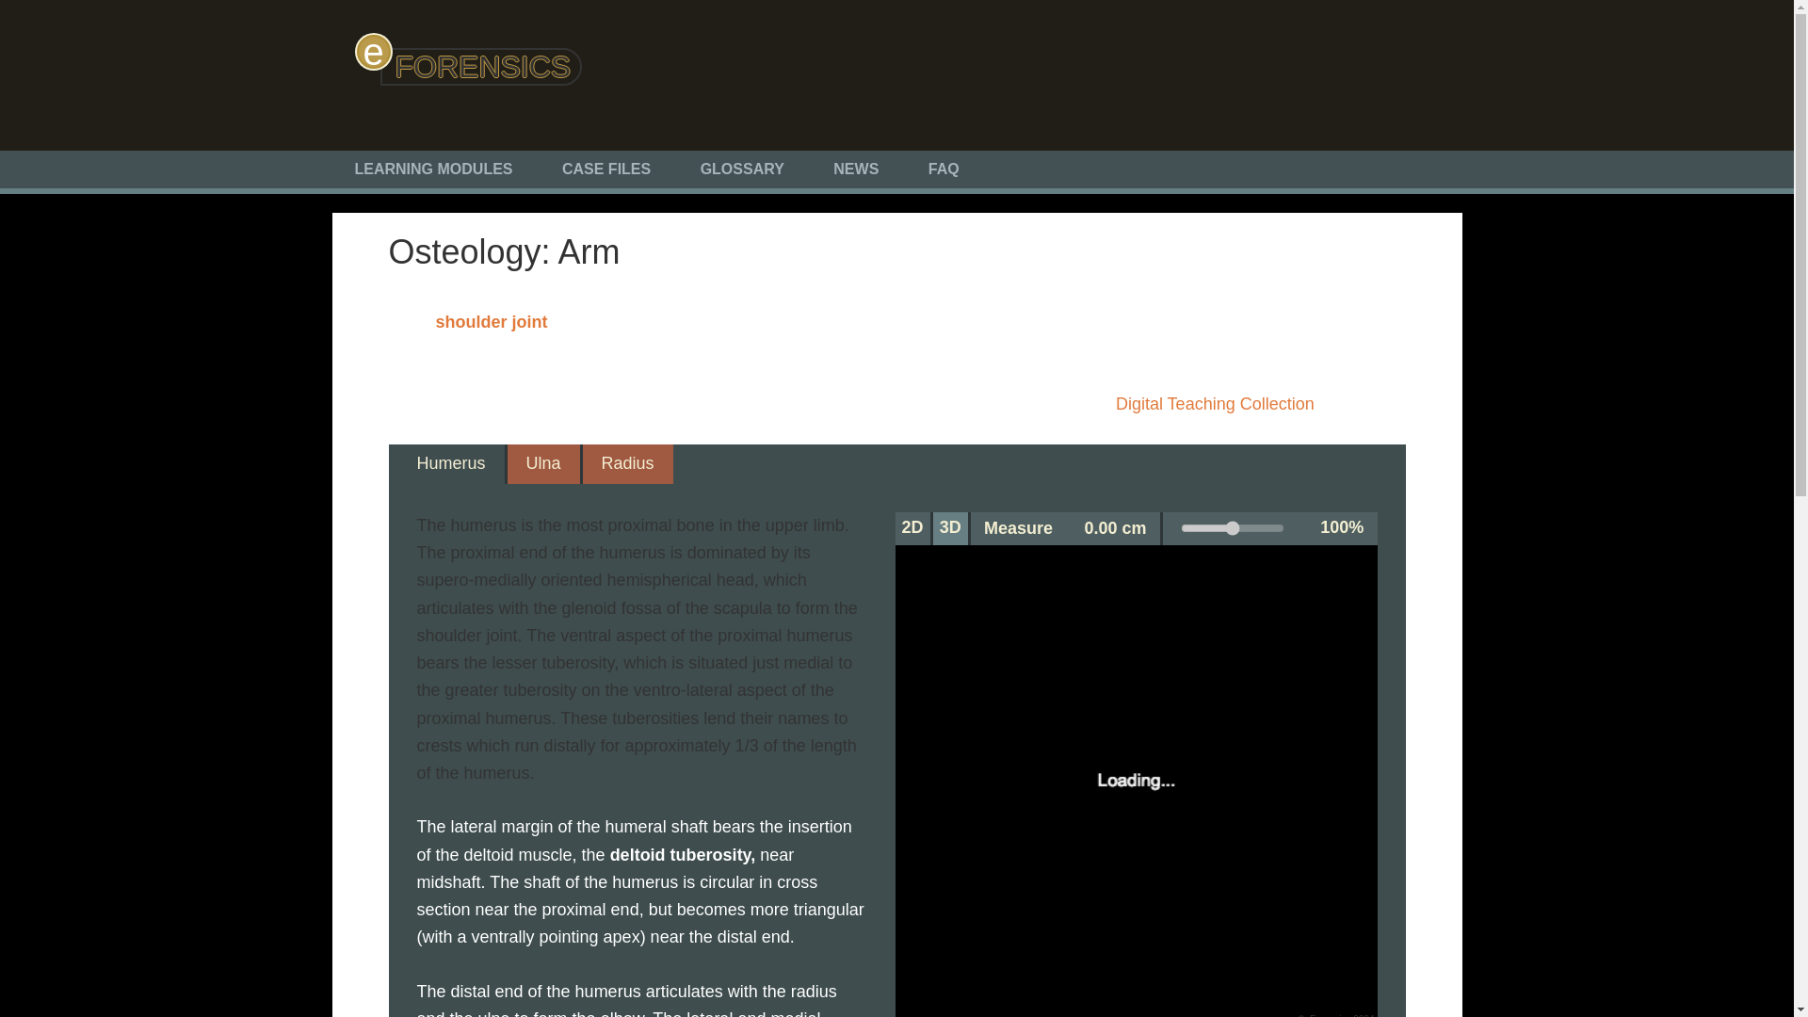 The width and height of the screenshot is (1808, 1017). Describe the element at coordinates (450, 463) in the screenshot. I see `Humerus` at that location.